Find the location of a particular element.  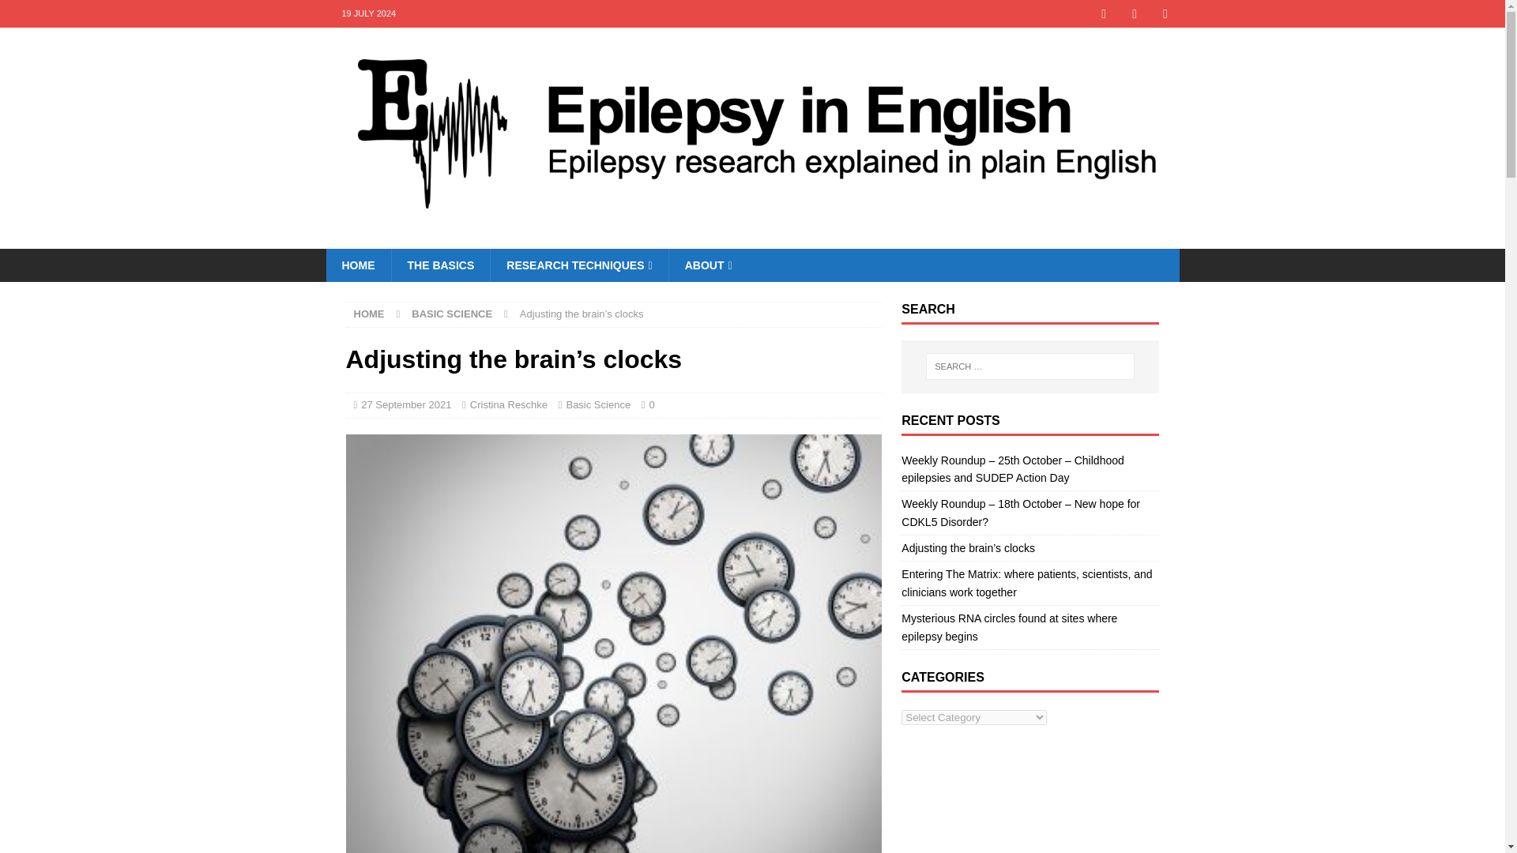

27 September 2021 is located at coordinates (405, 404).